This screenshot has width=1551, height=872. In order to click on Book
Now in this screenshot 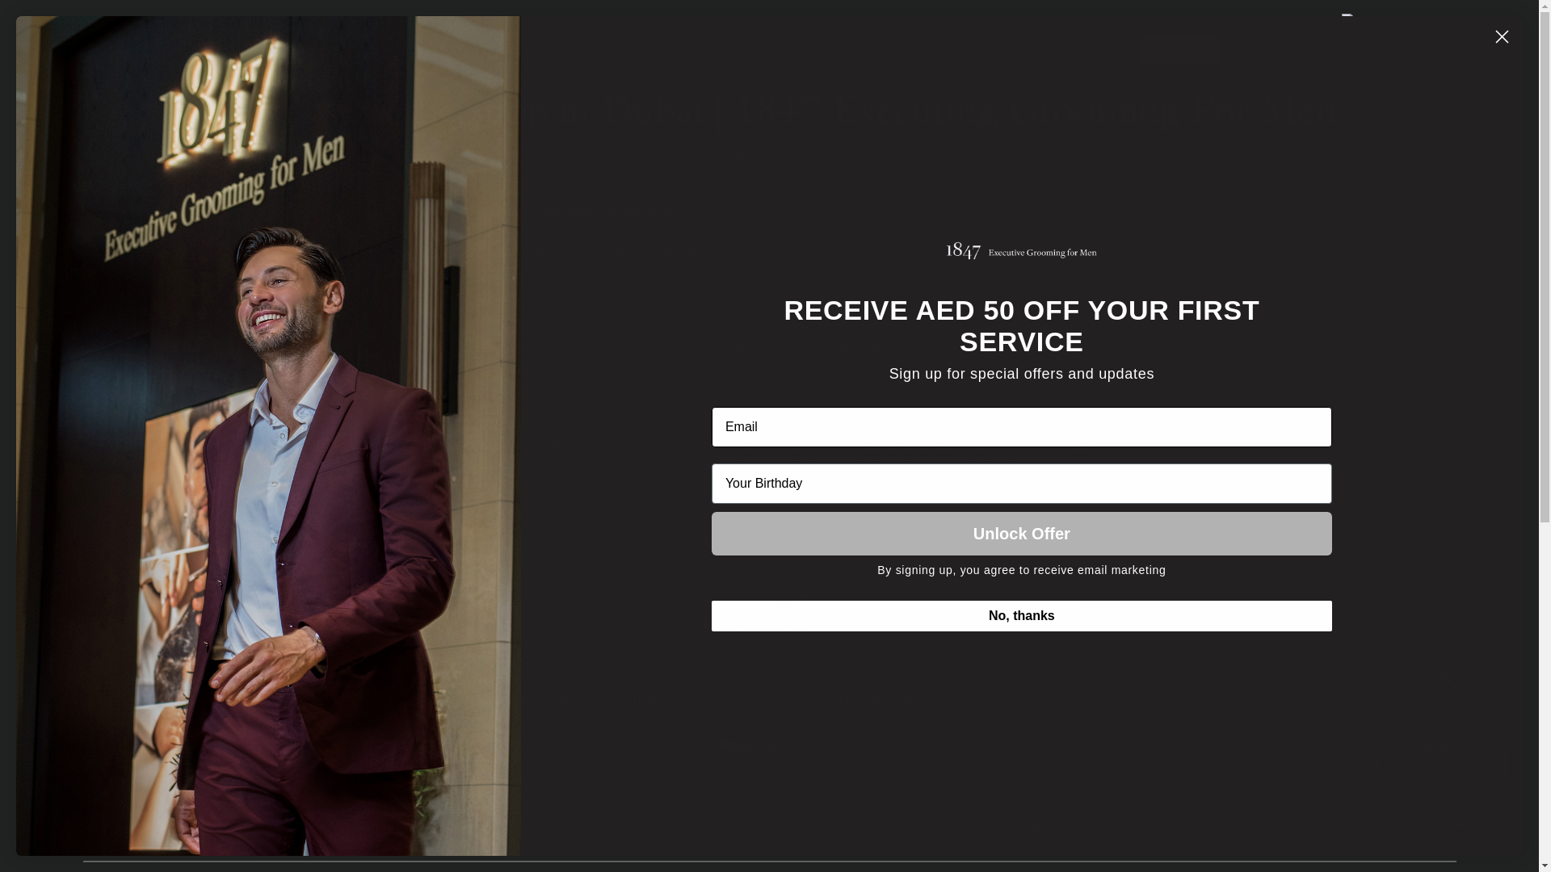, I will do `click(1442, 765)`.